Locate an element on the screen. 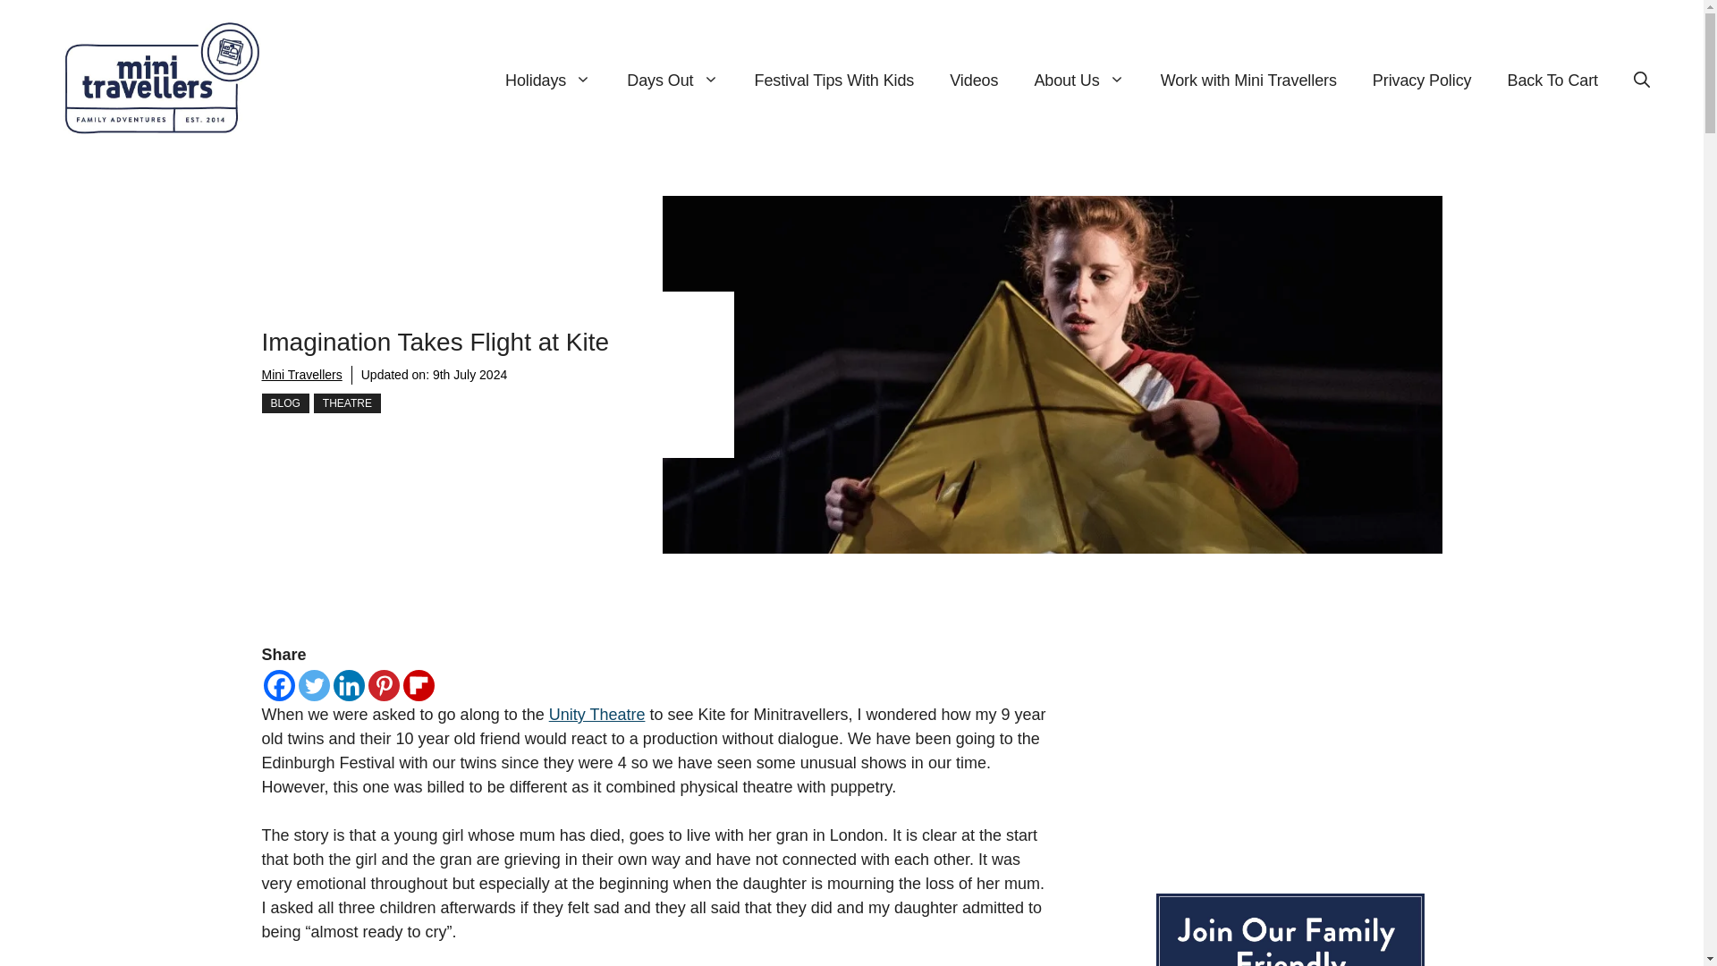  Flipboard is located at coordinates (418, 685).